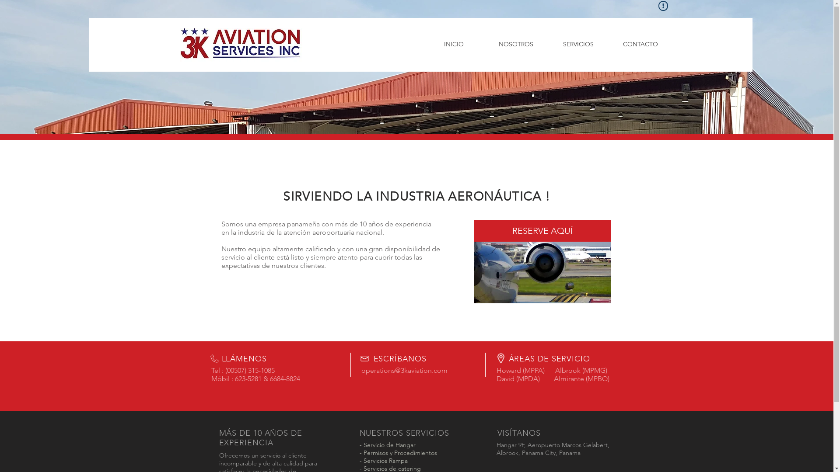 Image resolution: width=840 pixels, height=472 pixels. I want to click on operations@3kaviation.com, so click(404, 371).